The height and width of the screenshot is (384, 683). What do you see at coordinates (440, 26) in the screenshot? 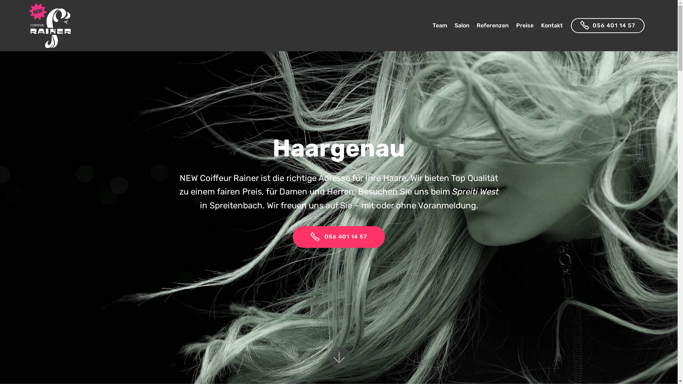
I see `Team` at bounding box center [440, 26].